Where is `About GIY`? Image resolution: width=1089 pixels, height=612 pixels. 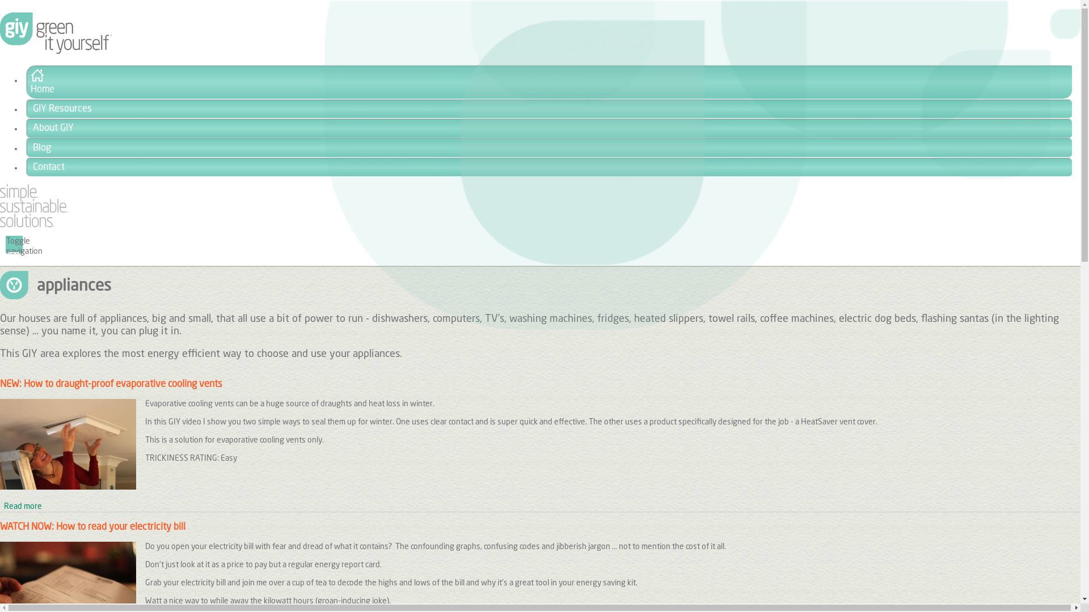 About GIY is located at coordinates (550, 129).